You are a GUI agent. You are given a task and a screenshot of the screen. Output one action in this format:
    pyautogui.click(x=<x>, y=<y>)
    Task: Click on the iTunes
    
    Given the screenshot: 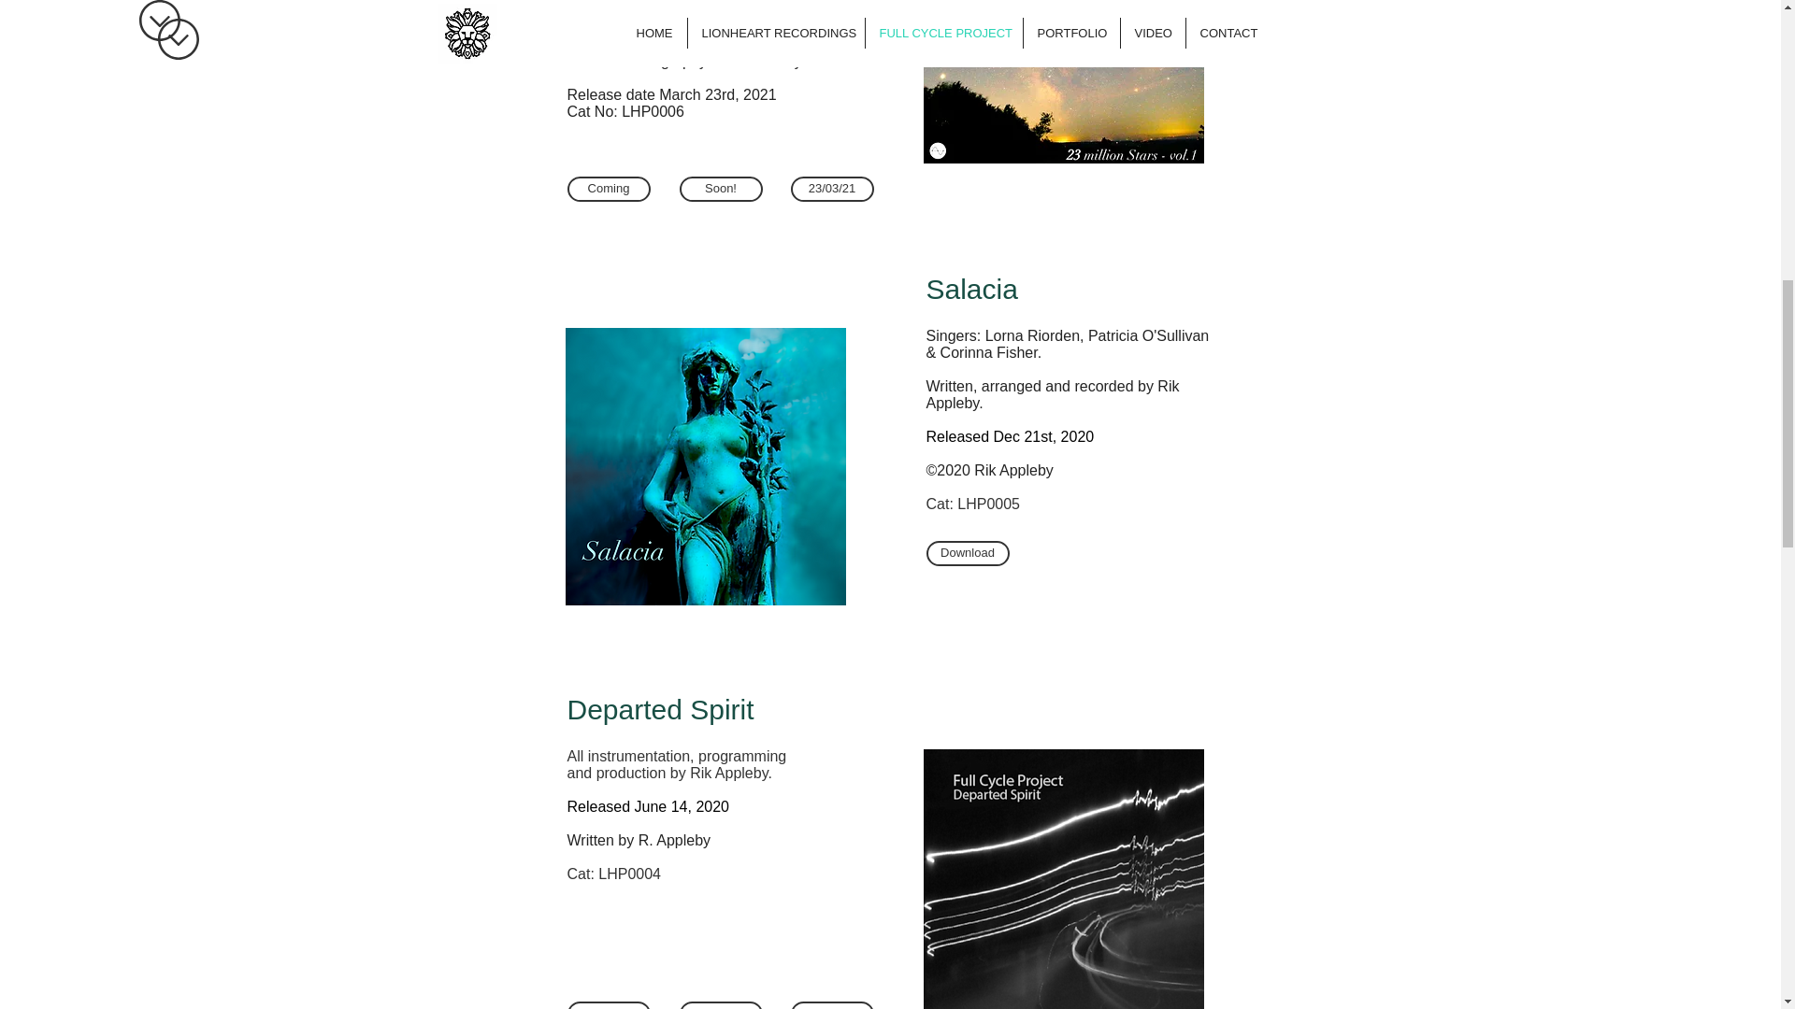 What is the action you would take?
    pyautogui.click(x=832, y=1005)
    